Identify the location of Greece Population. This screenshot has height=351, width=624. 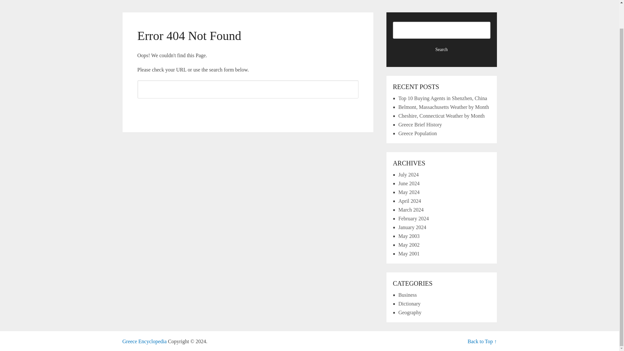
(418, 133).